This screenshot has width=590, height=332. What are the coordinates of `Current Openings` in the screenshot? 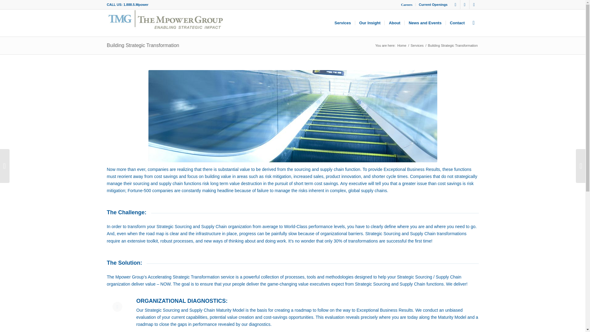 It's located at (433, 5).